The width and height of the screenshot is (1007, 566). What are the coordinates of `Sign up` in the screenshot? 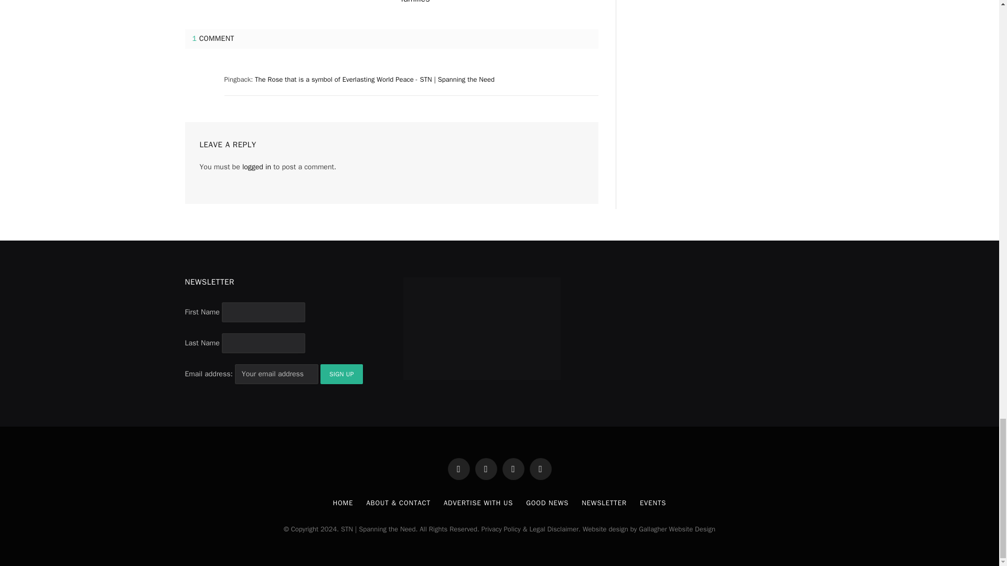 It's located at (341, 374).